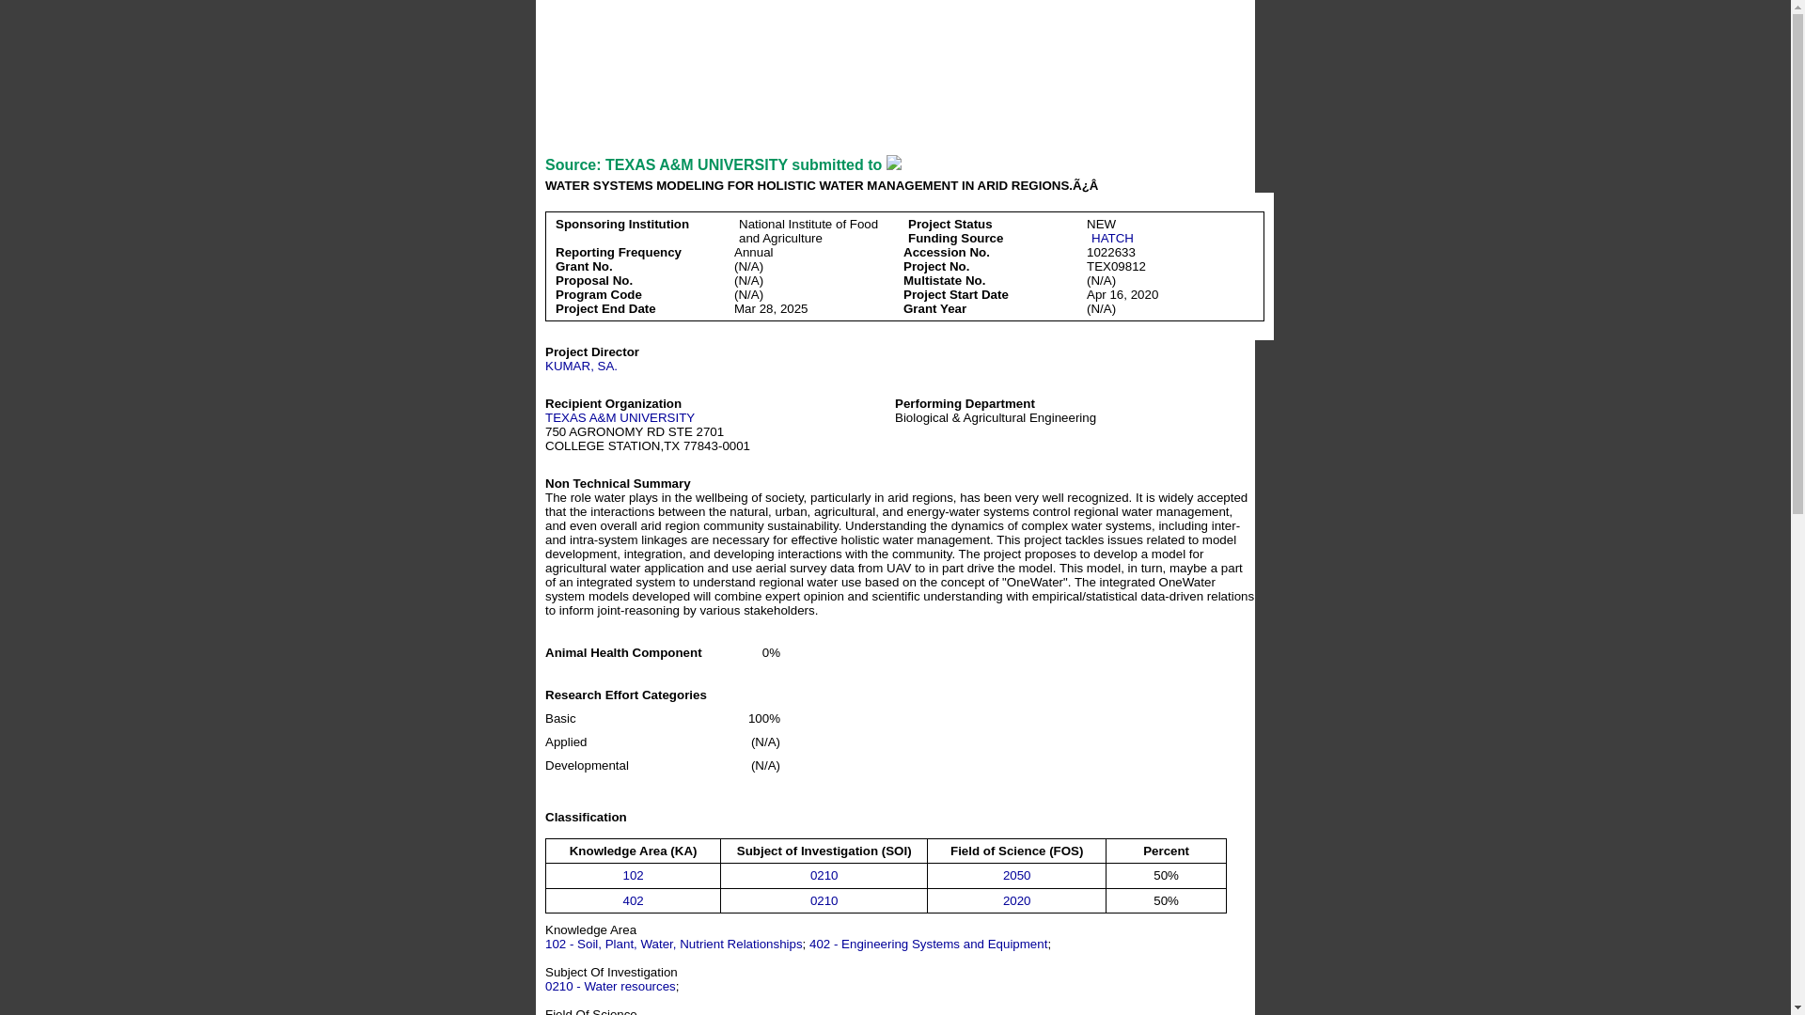  Describe the element at coordinates (620, 417) in the screenshot. I see `Click for more projects for this Recipient Organization` at that location.